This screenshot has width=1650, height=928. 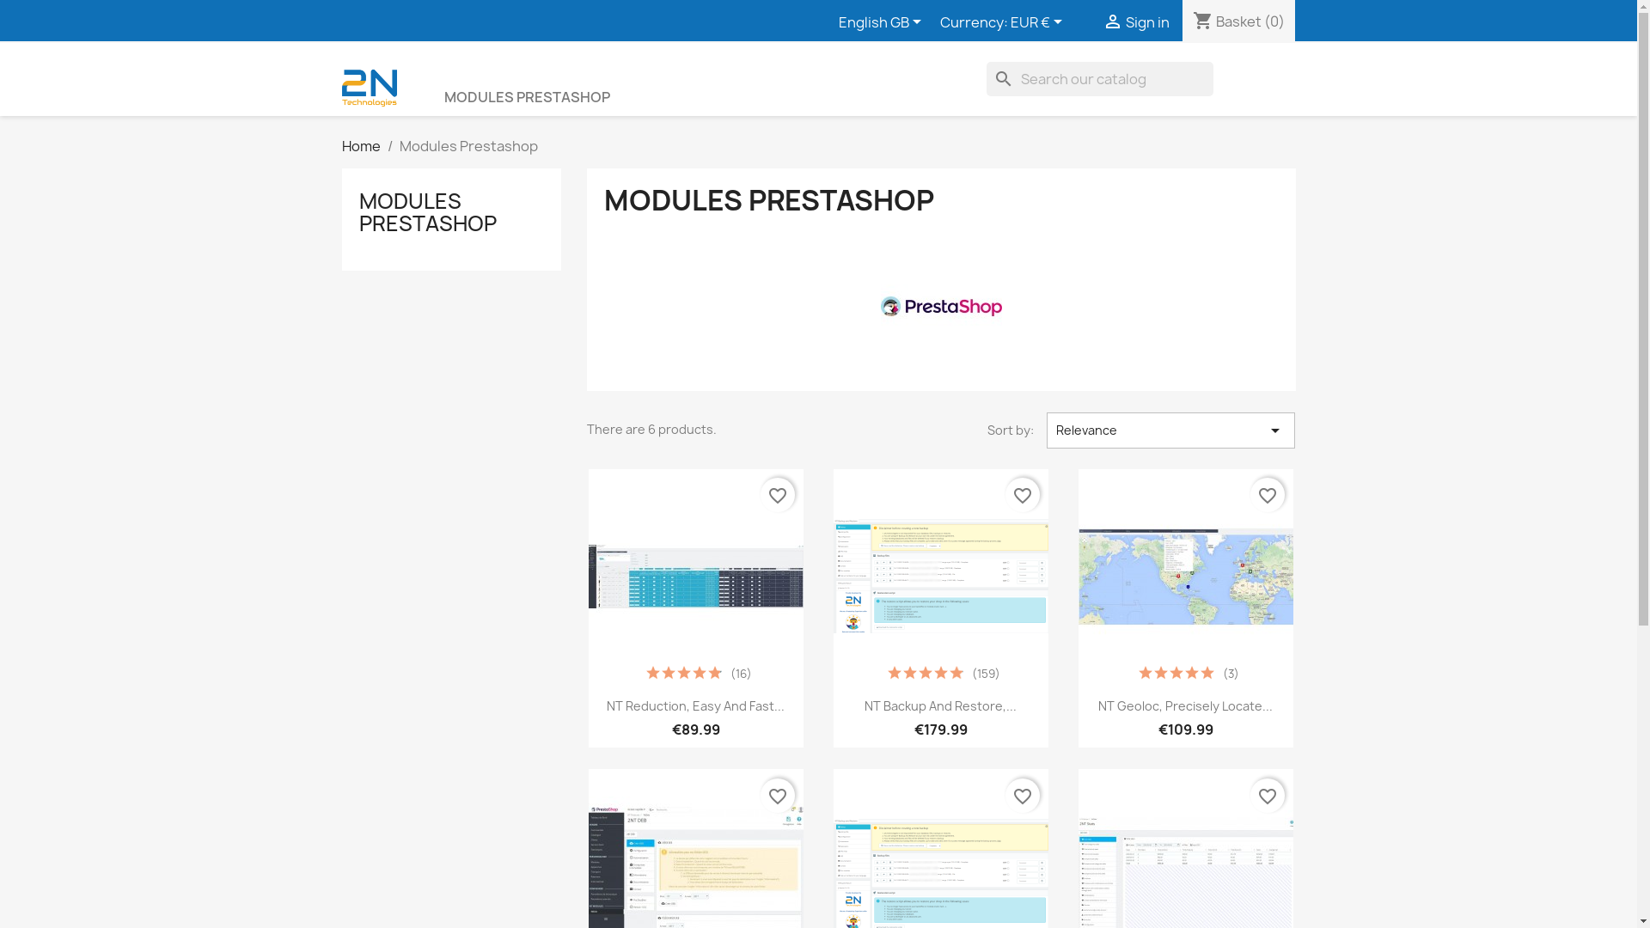 What do you see at coordinates (696, 706) in the screenshot?
I see `NT Reduction, Easy And Fast...` at bounding box center [696, 706].